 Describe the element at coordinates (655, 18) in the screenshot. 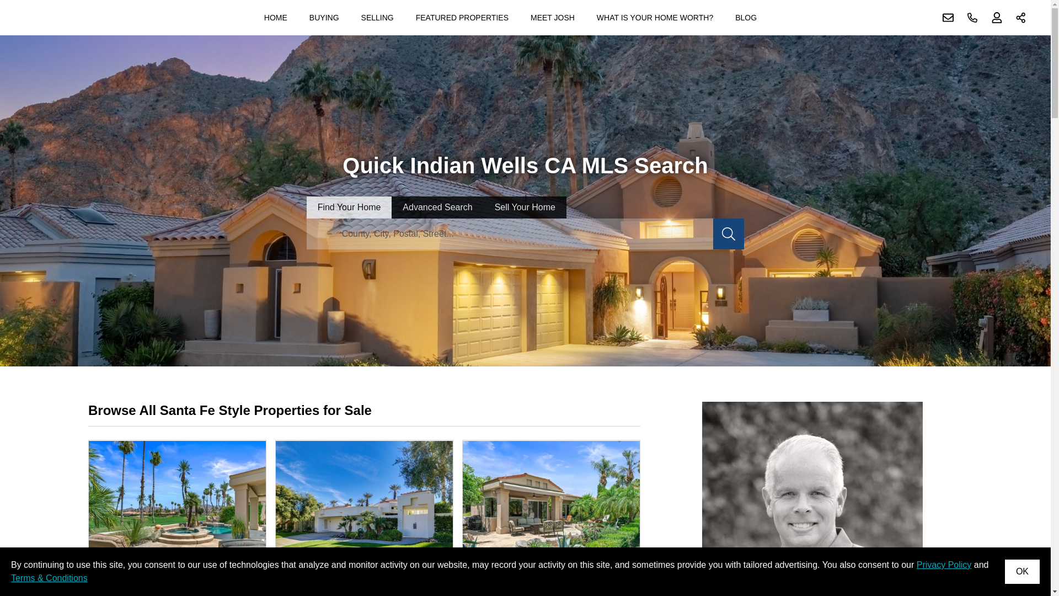

I see `WHAT IS YOUR HOME WORTH?` at that location.